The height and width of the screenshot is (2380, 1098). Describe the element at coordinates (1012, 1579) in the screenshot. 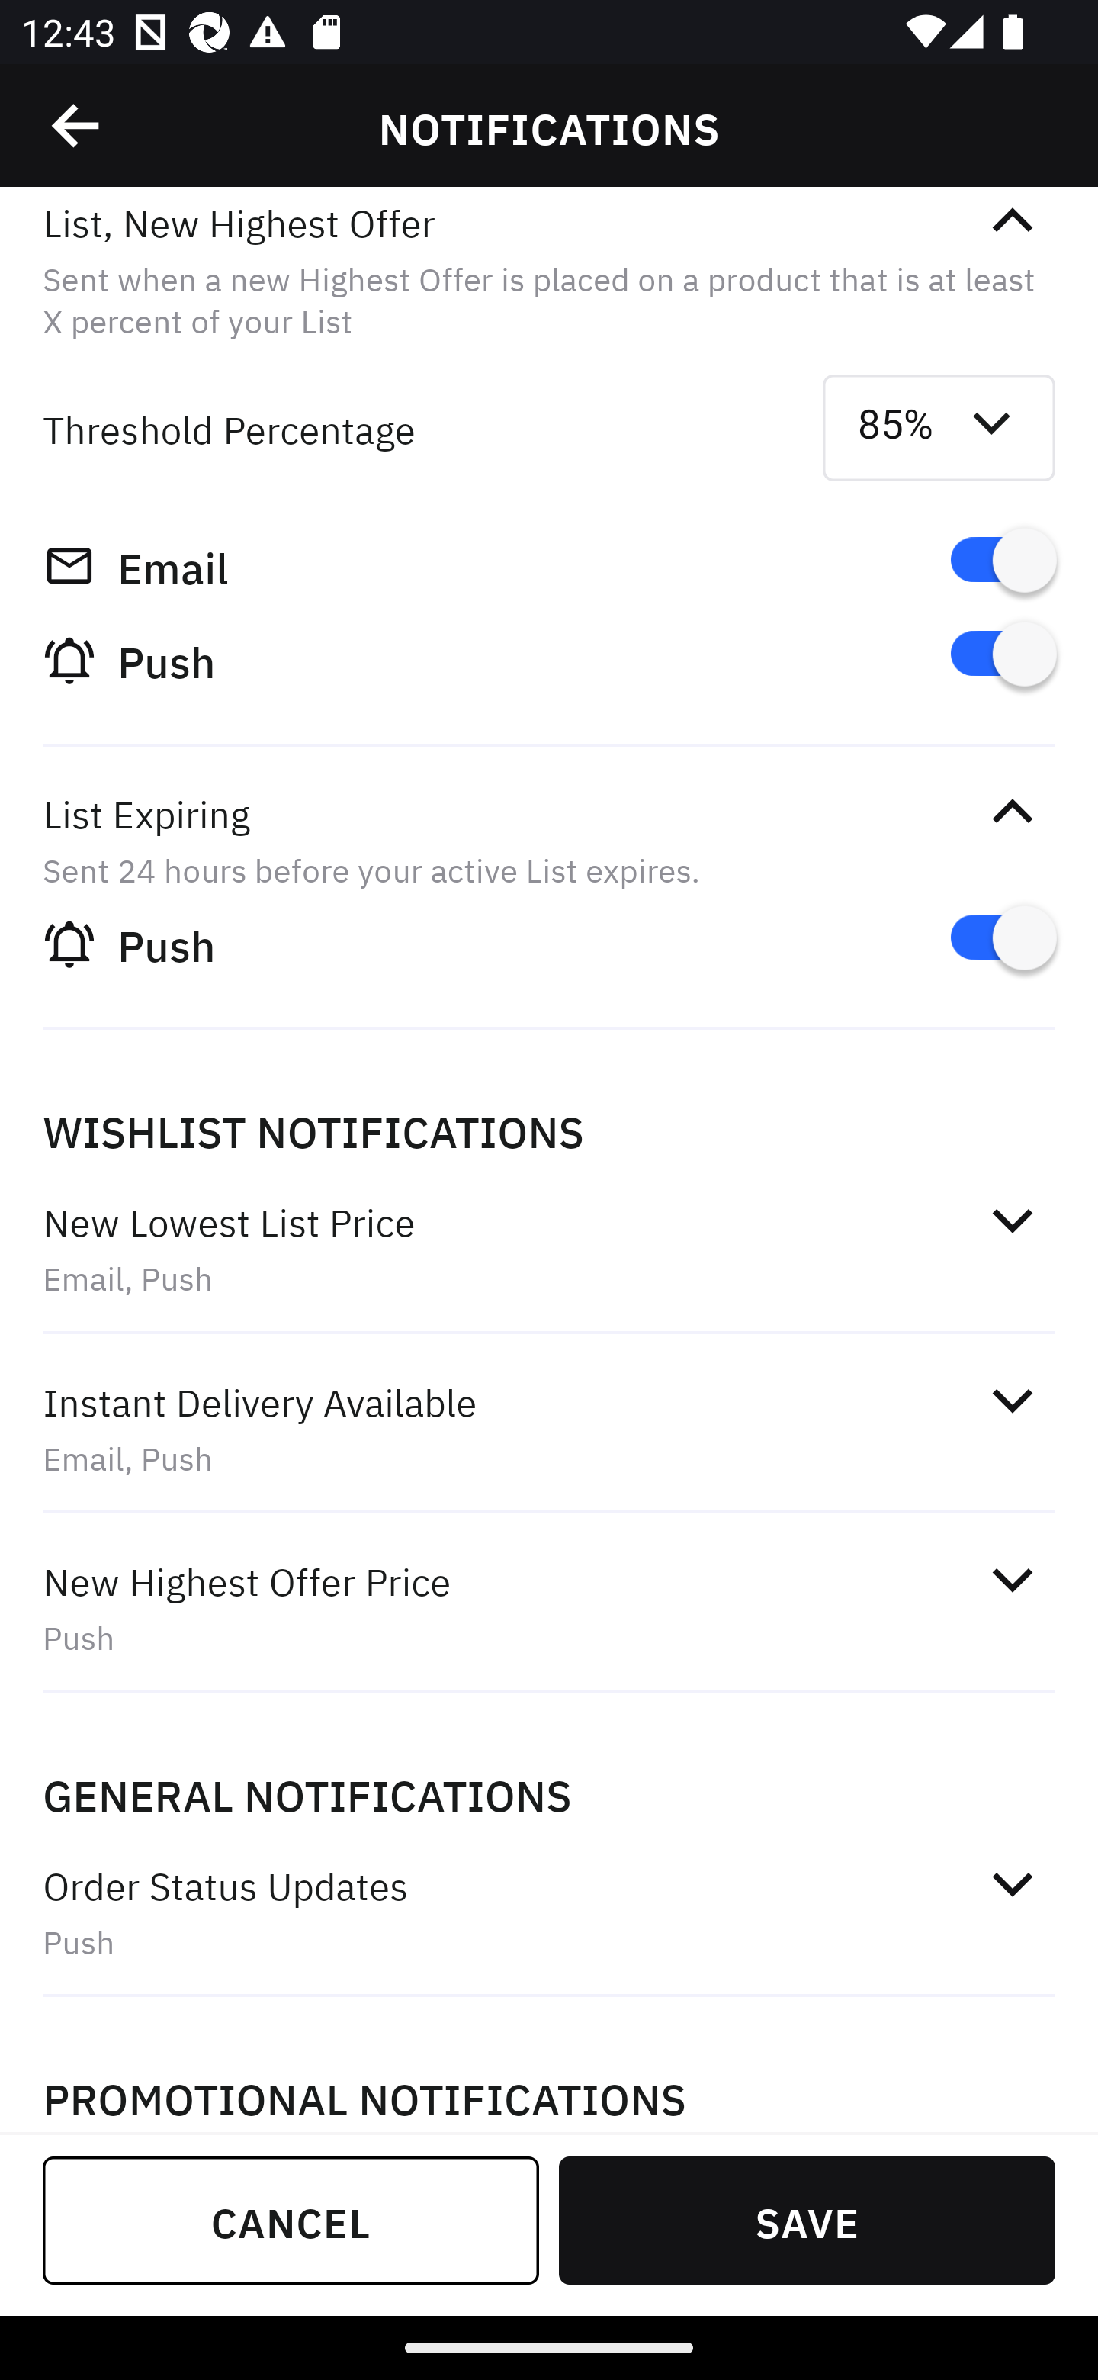

I see `` at that location.